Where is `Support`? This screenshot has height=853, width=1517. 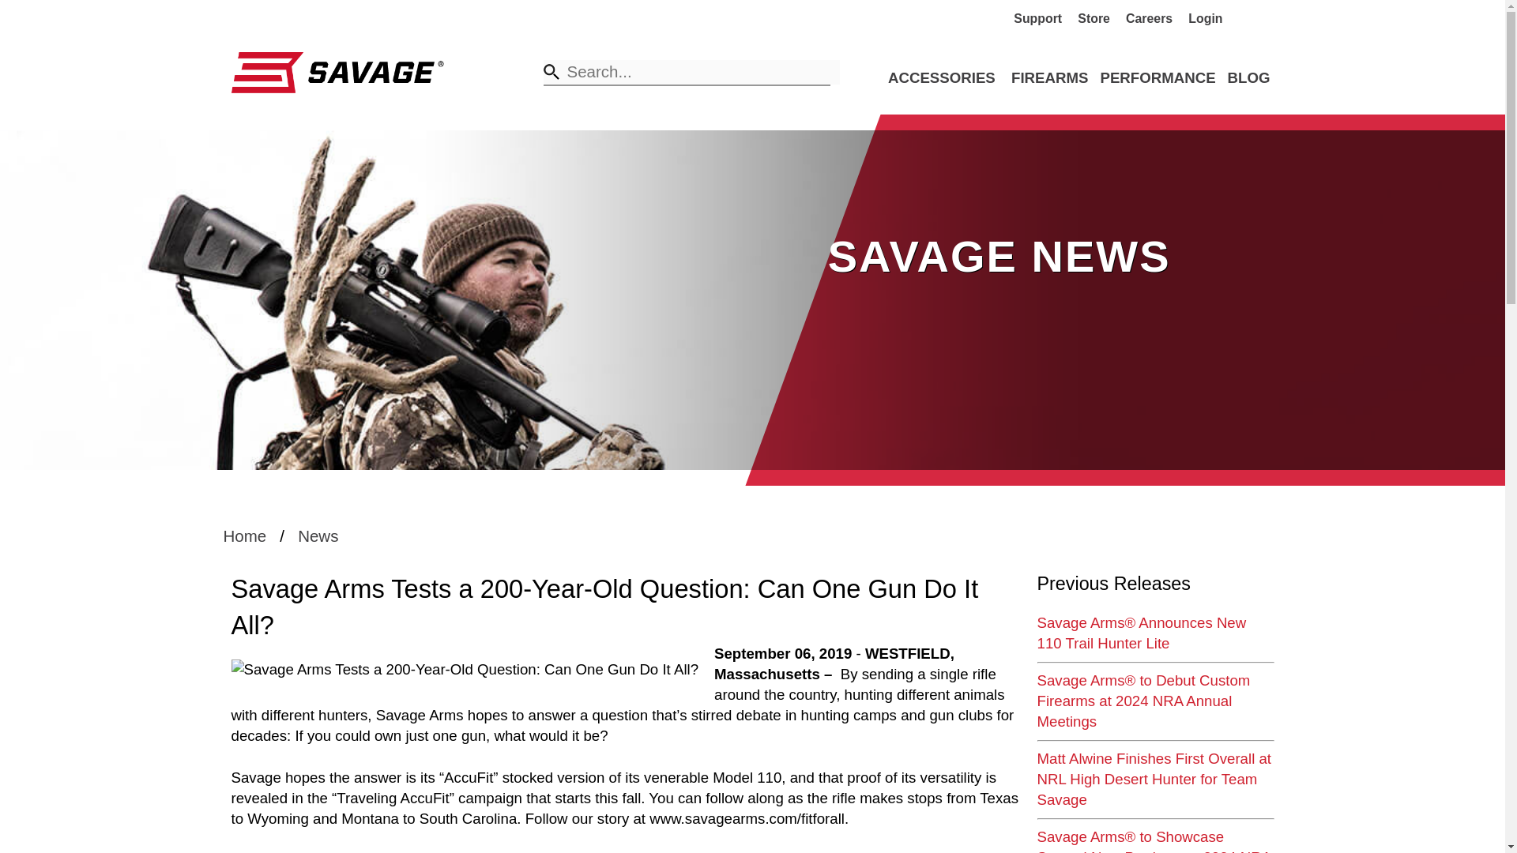 Support is located at coordinates (1043, 19).